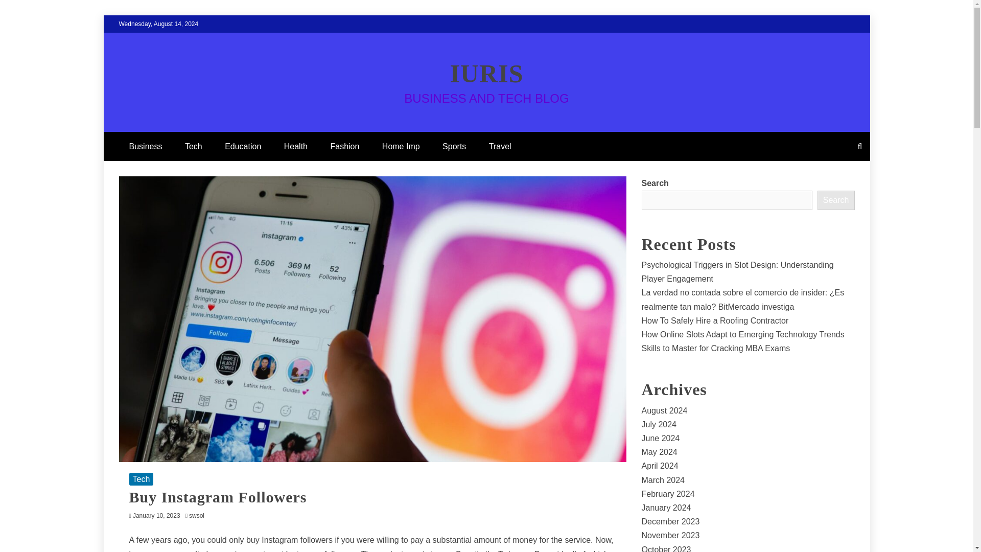 This screenshot has width=981, height=552. What do you see at coordinates (243, 146) in the screenshot?
I see `Education` at bounding box center [243, 146].